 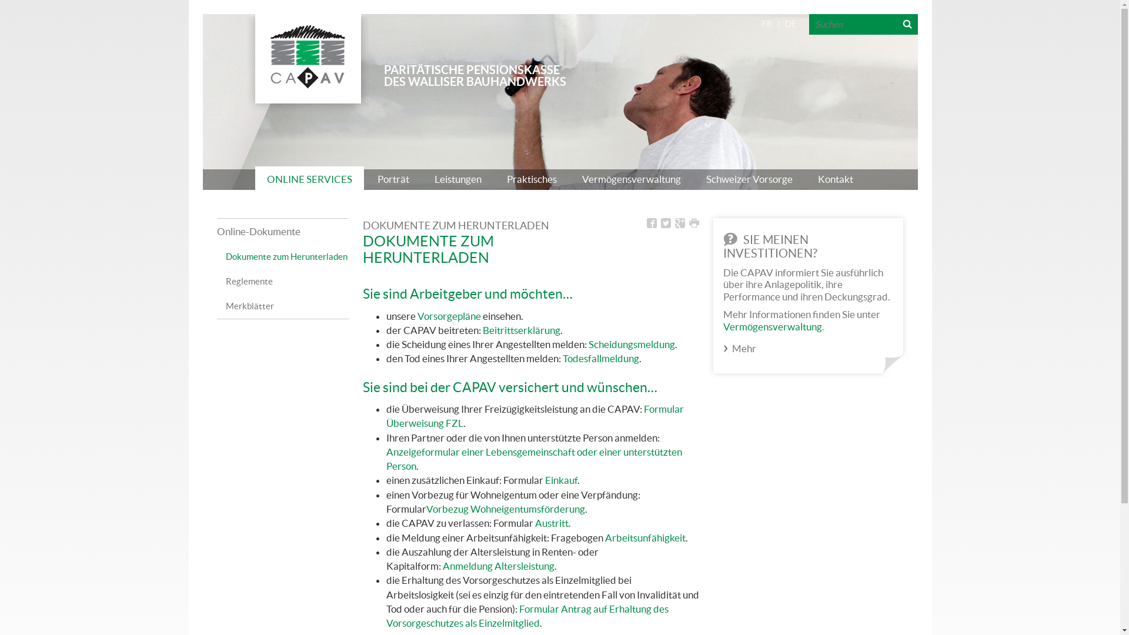 I want to click on Austritt, so click(x=552, y=523).